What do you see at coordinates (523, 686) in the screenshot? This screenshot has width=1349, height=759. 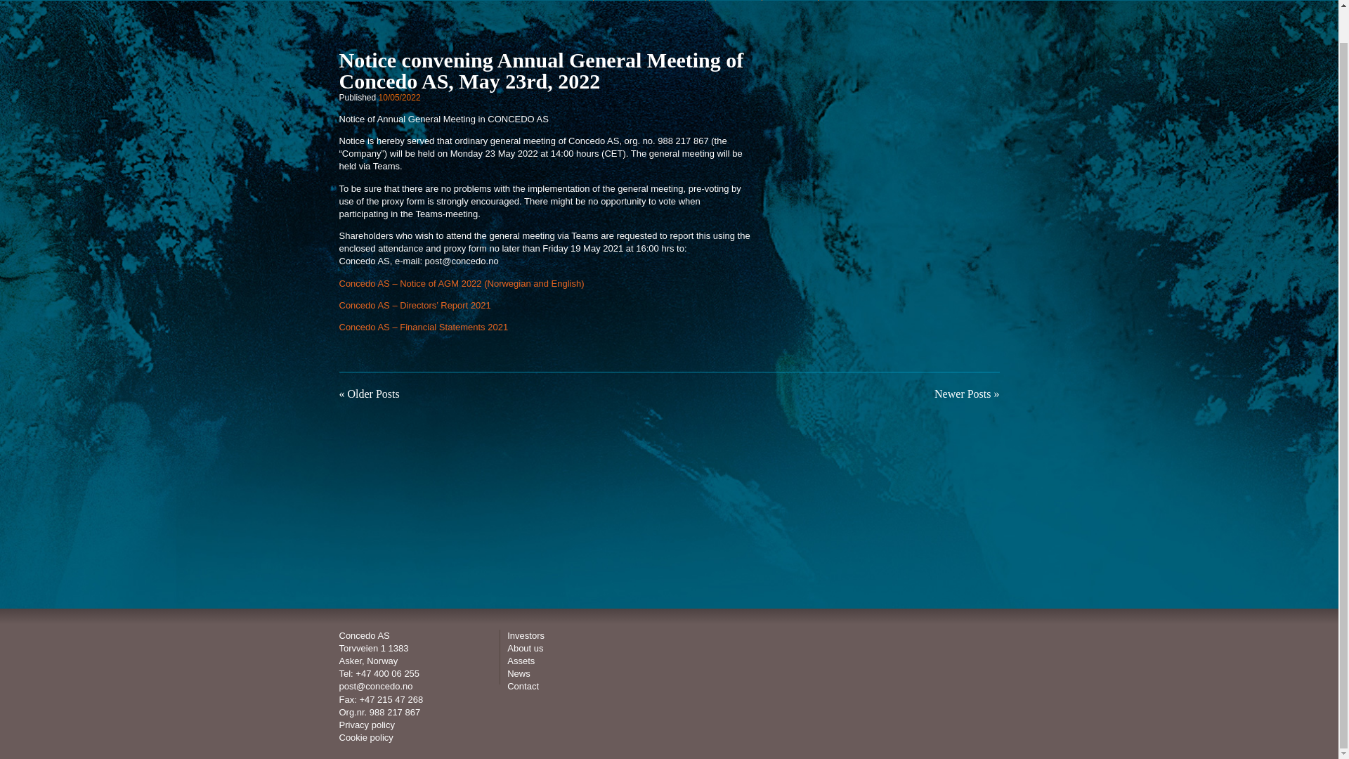 I see `Contact` at bounding box center [523, 686].